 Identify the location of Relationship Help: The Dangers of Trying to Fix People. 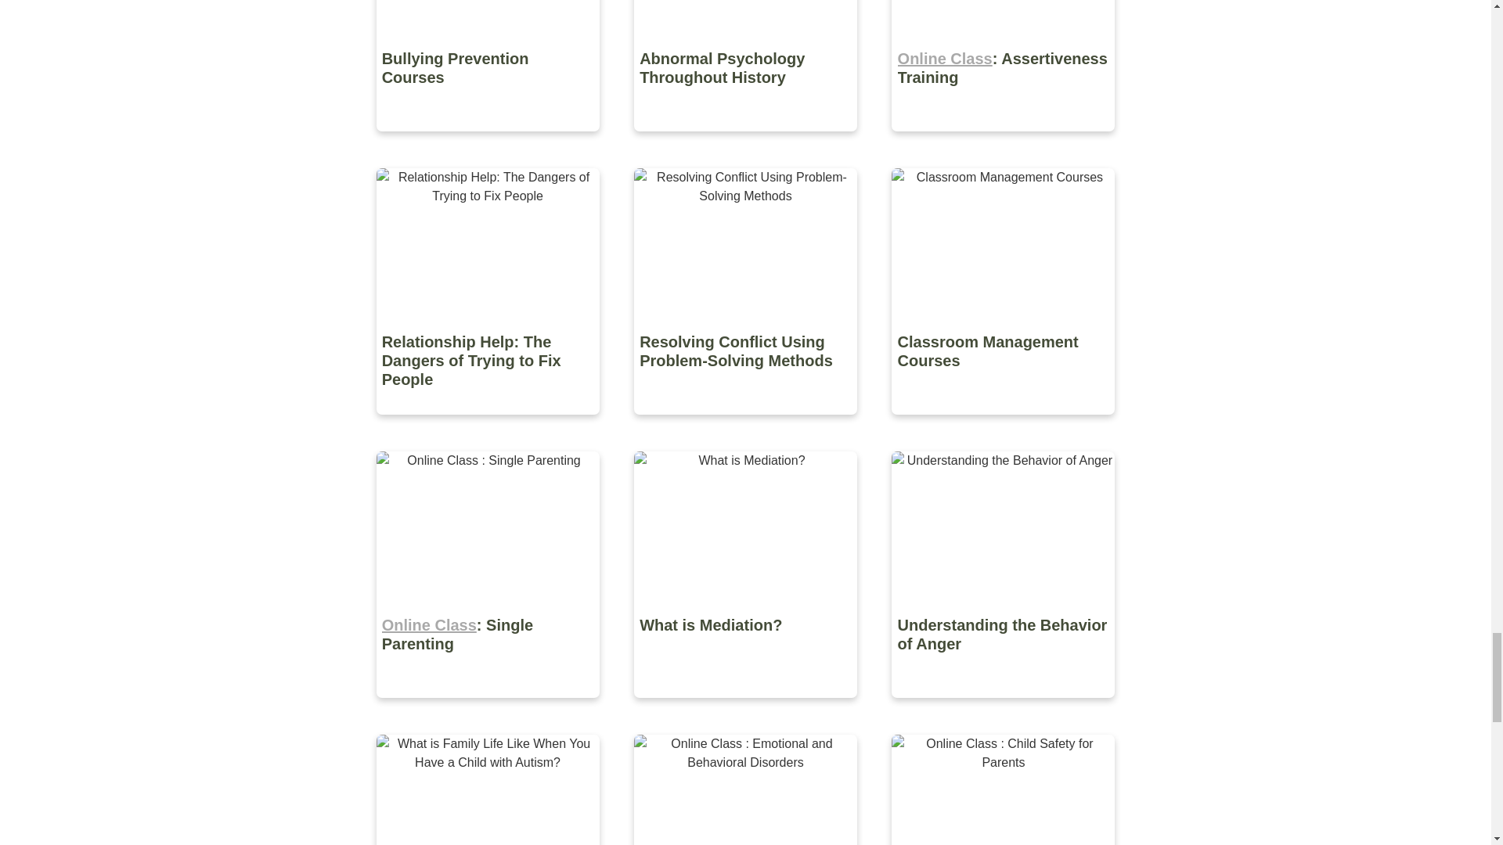
(488, 426).